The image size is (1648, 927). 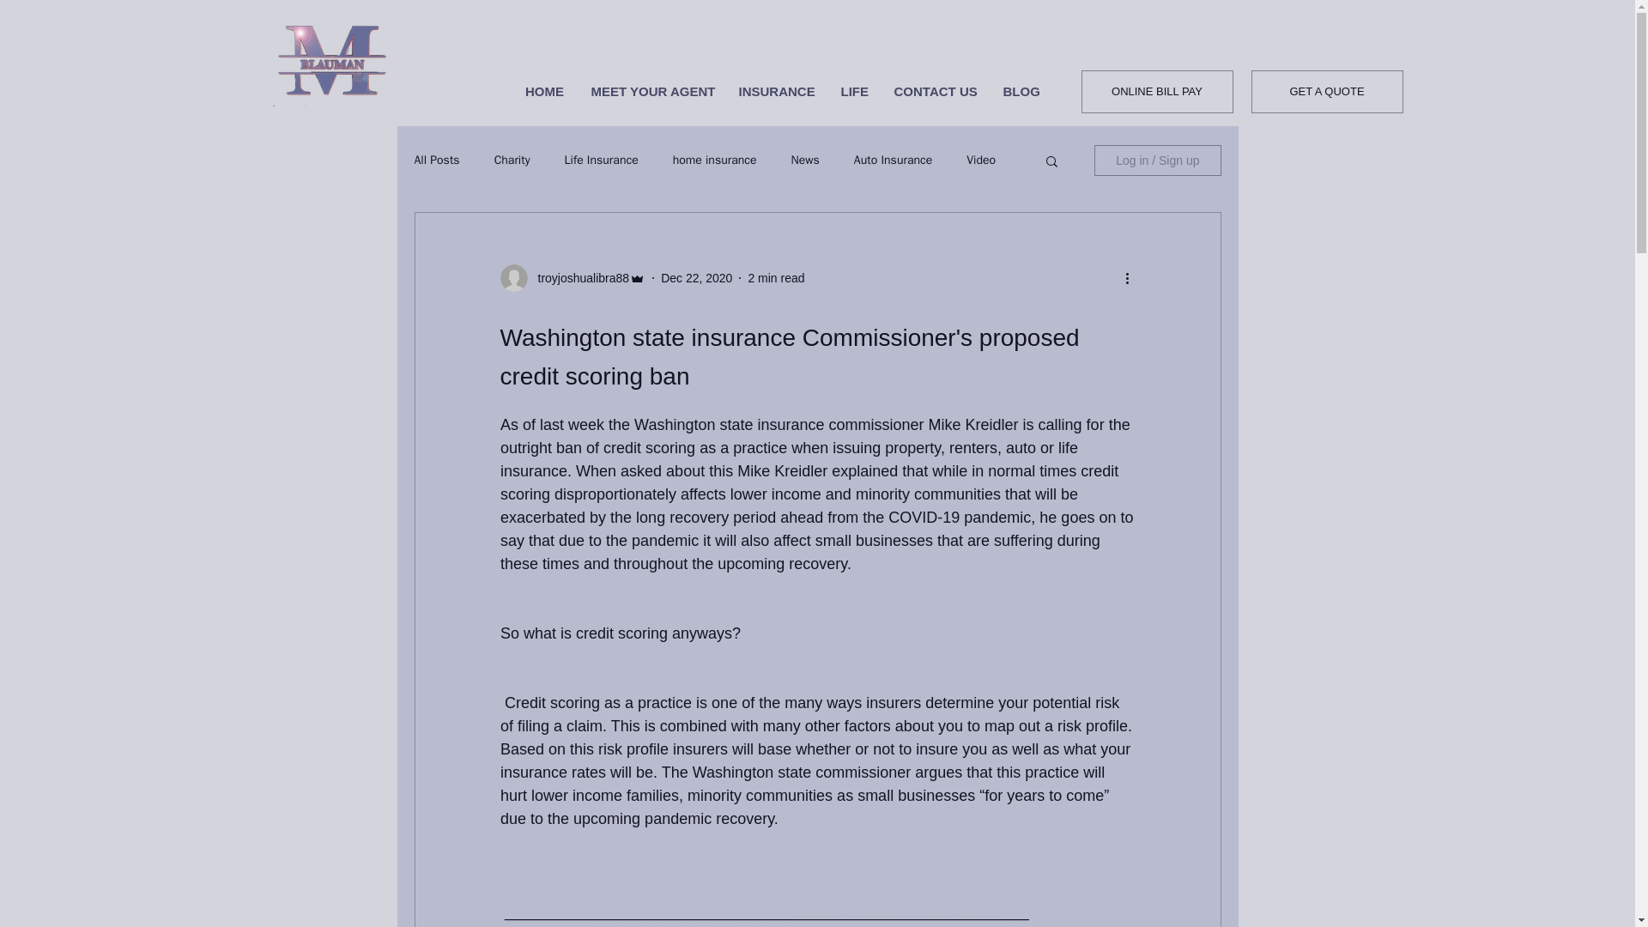 I want to click on Charity, so click(x=512, y=160).